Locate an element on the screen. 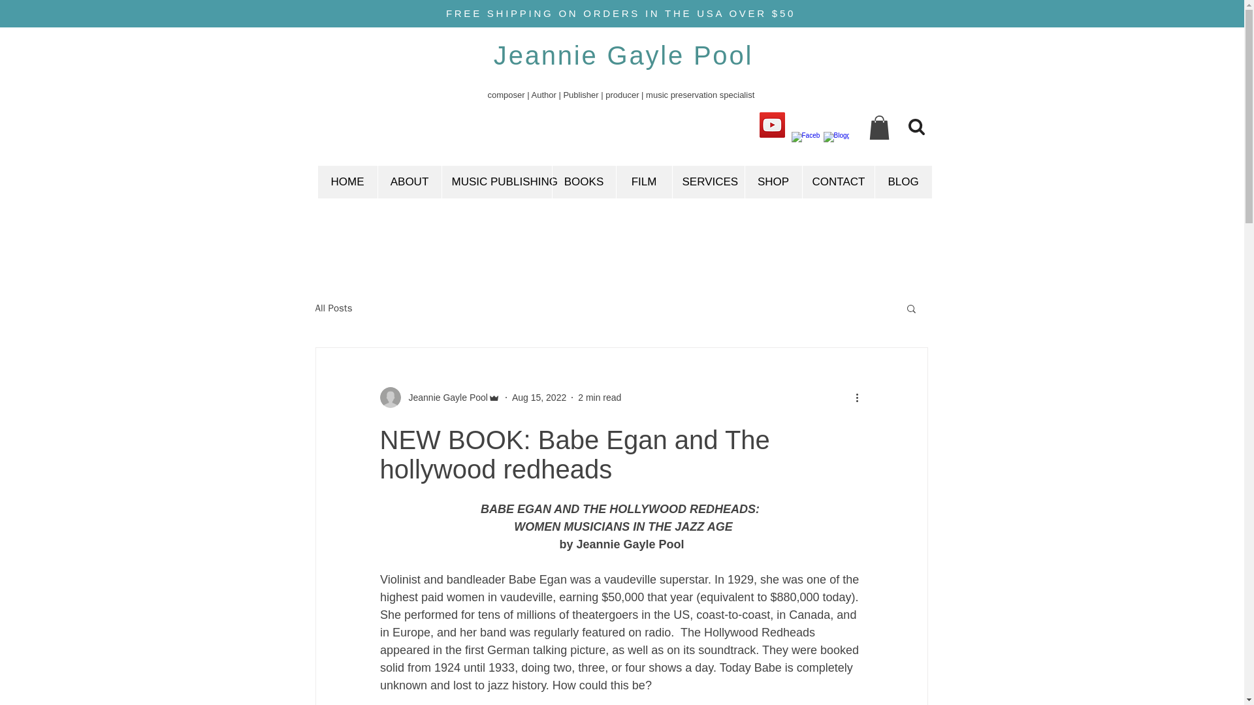 This screenshot has height=705, width=1254. 2 min read is located at coordinates (600, 397).